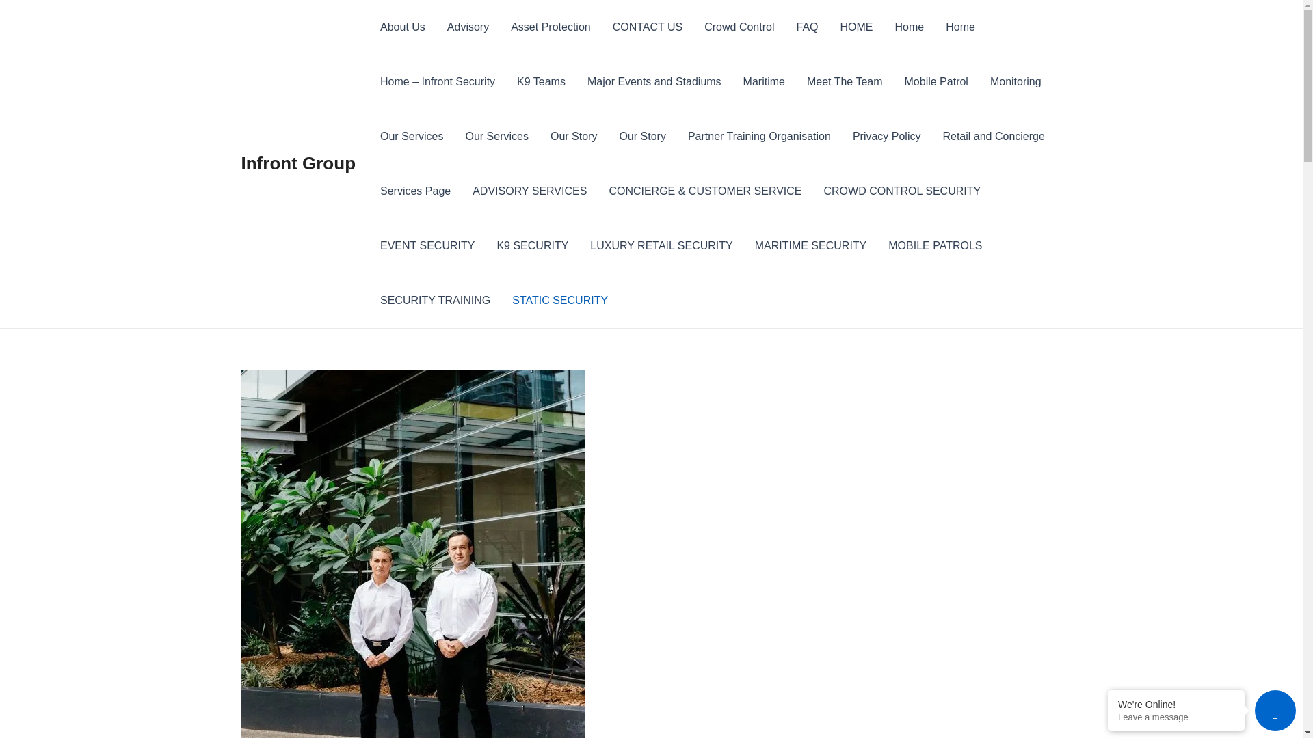  What do you see at coordinates (759, 137) in the screenshot?
I see `Partner Training Organisation` at bounding box center [759, 137].